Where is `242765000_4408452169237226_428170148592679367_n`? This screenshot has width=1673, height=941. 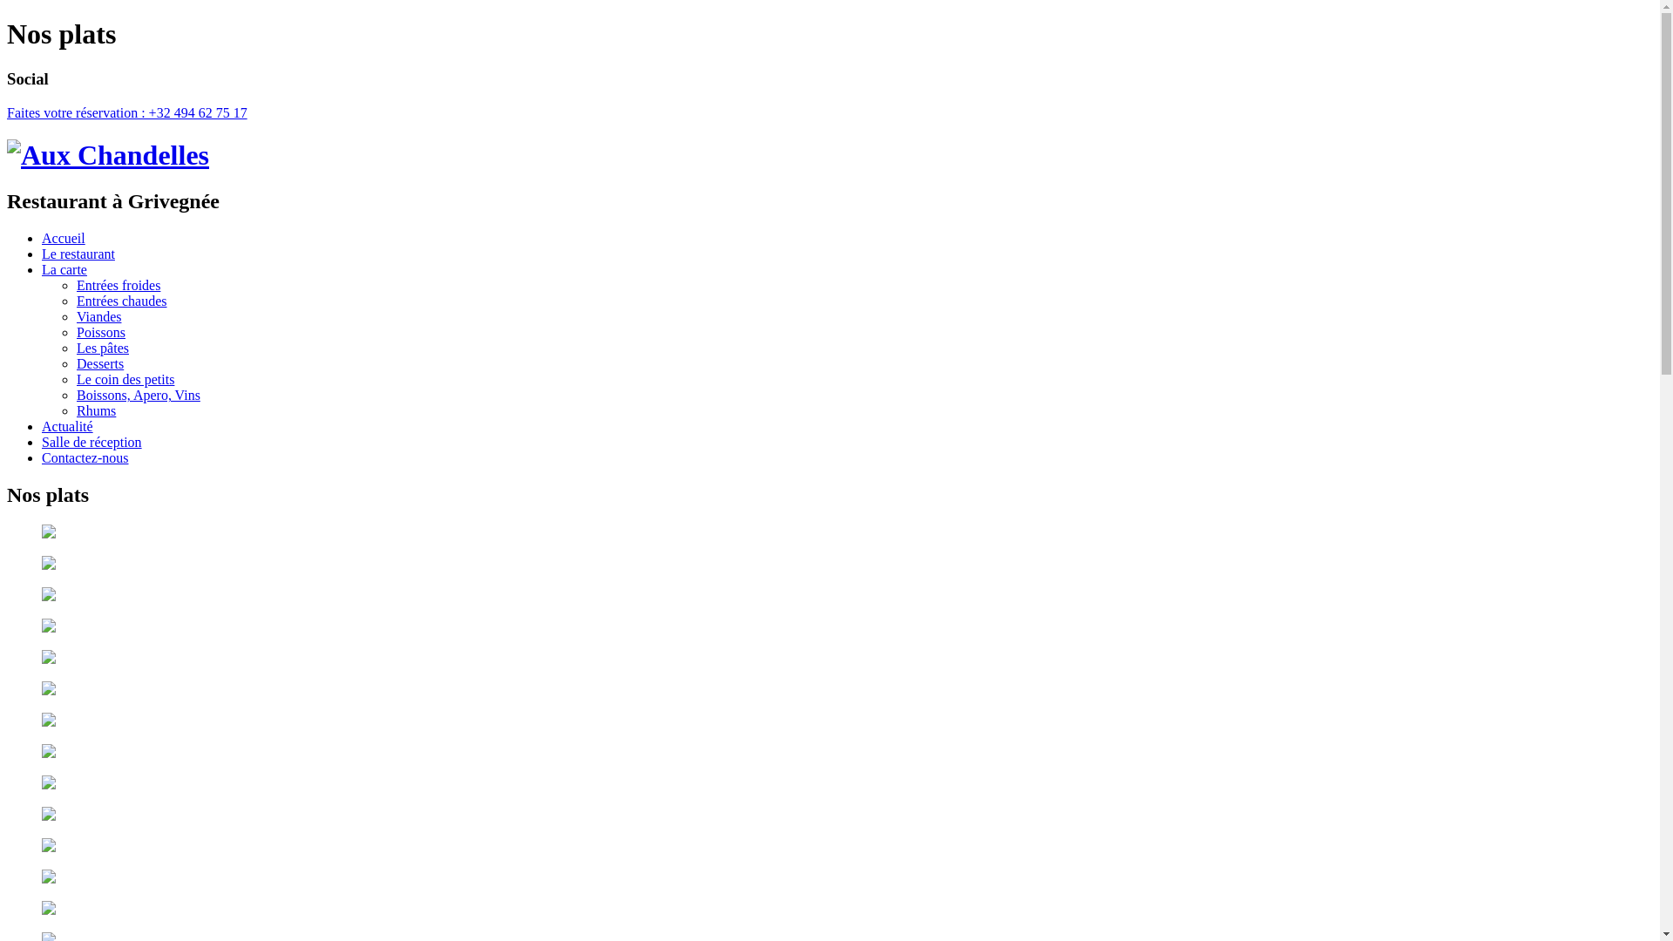
242765000_4408452169237226_428170148592679367_n is located at coordinates (830, 816).